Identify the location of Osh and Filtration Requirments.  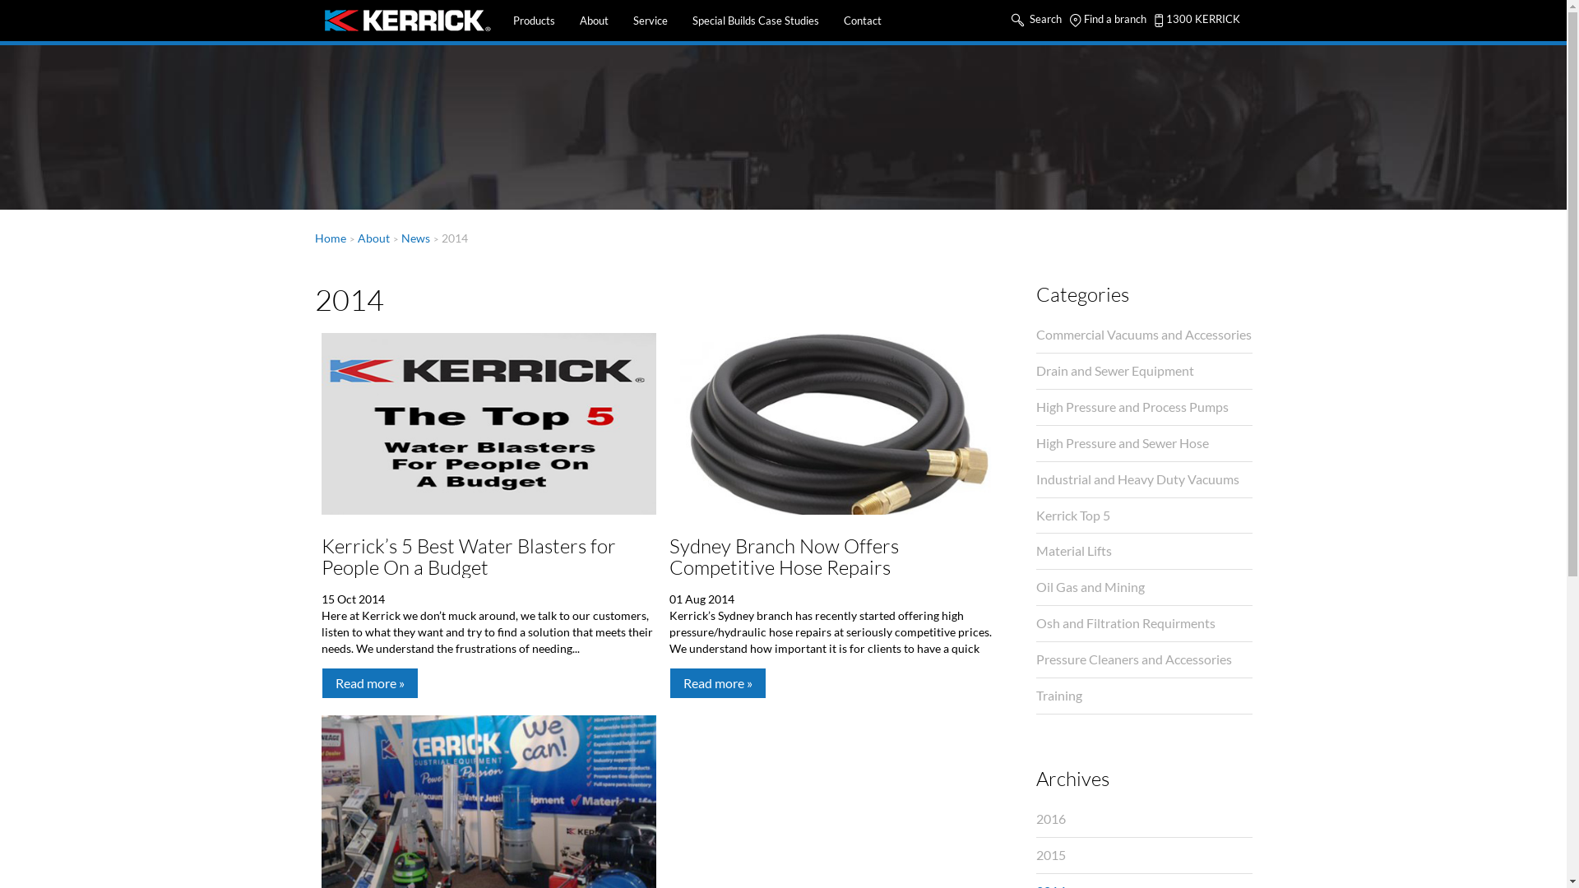
(1145, 624).